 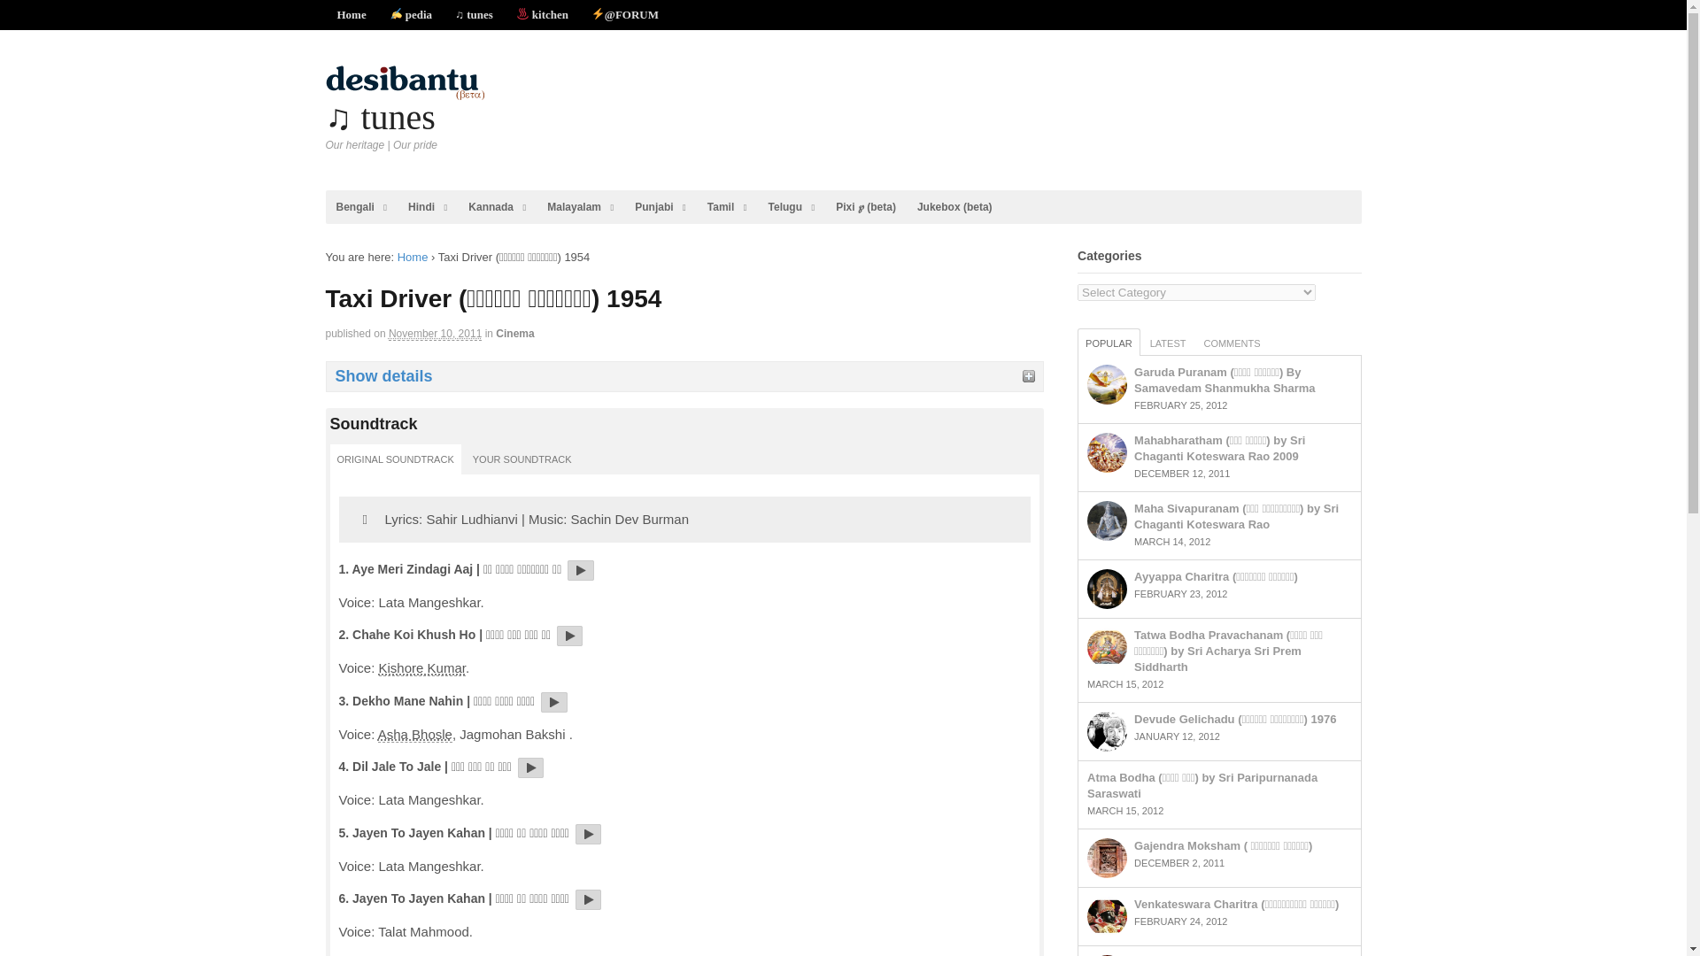 I want to click on Home, so click(x=352, y=14).